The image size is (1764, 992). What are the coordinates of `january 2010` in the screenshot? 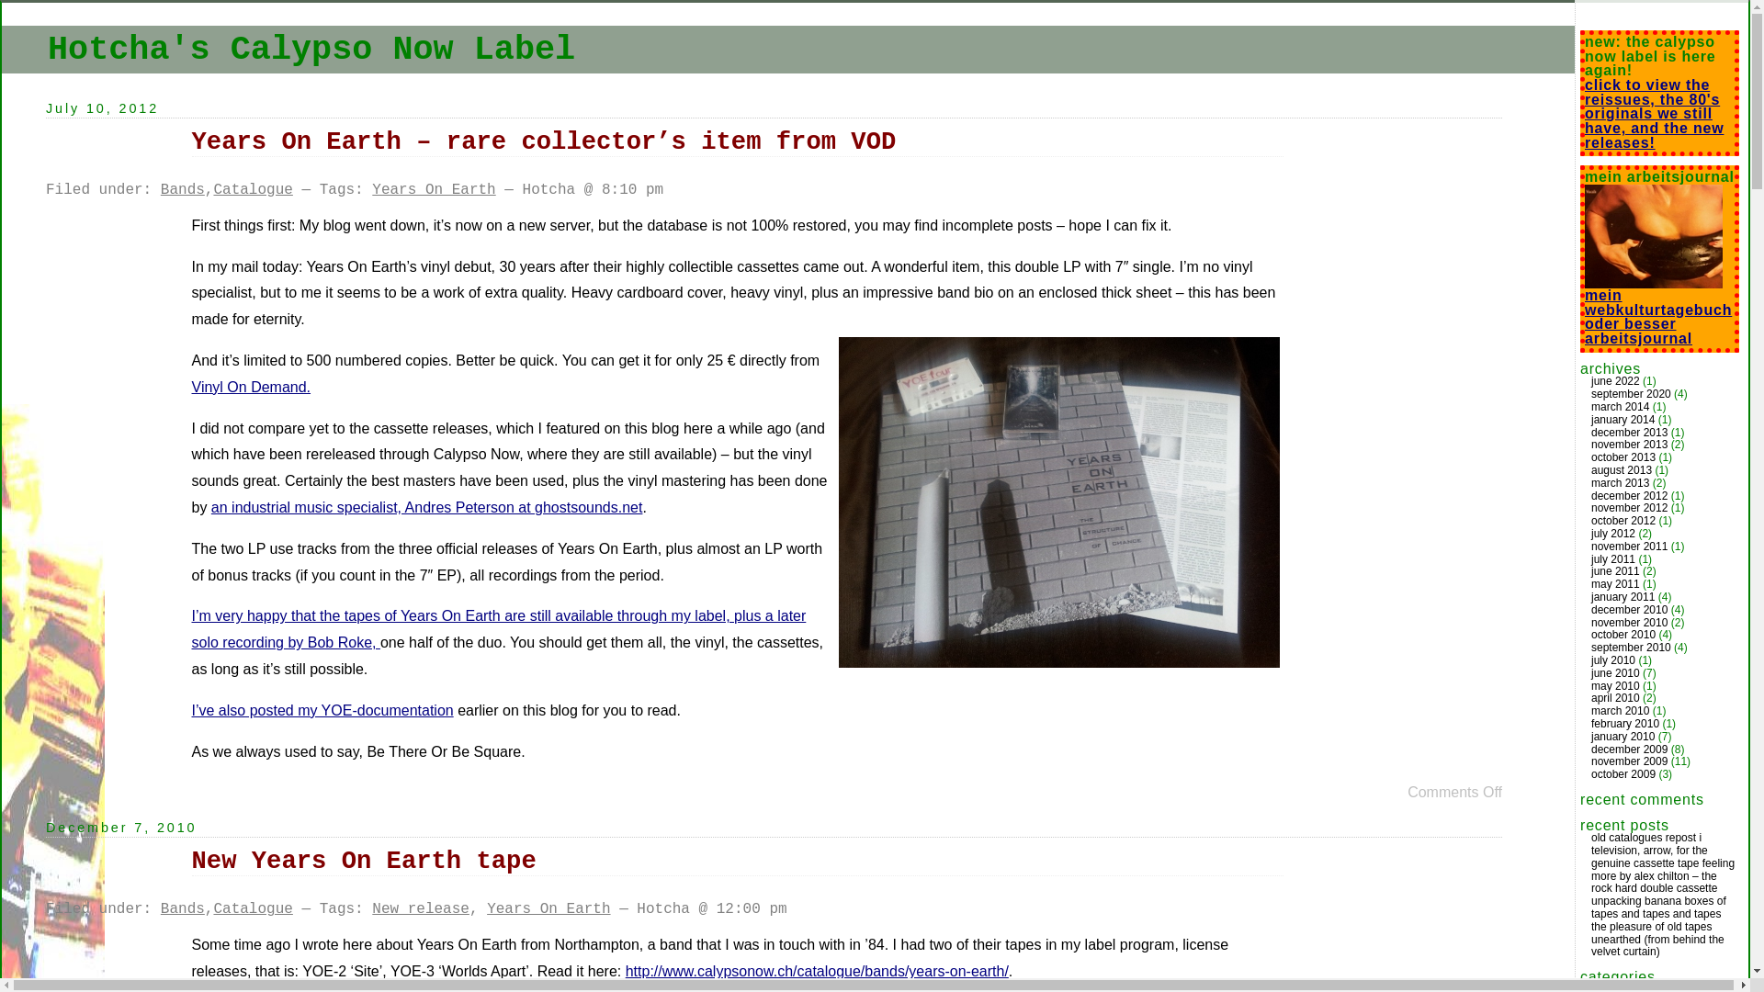 It's located at (1623, 737).